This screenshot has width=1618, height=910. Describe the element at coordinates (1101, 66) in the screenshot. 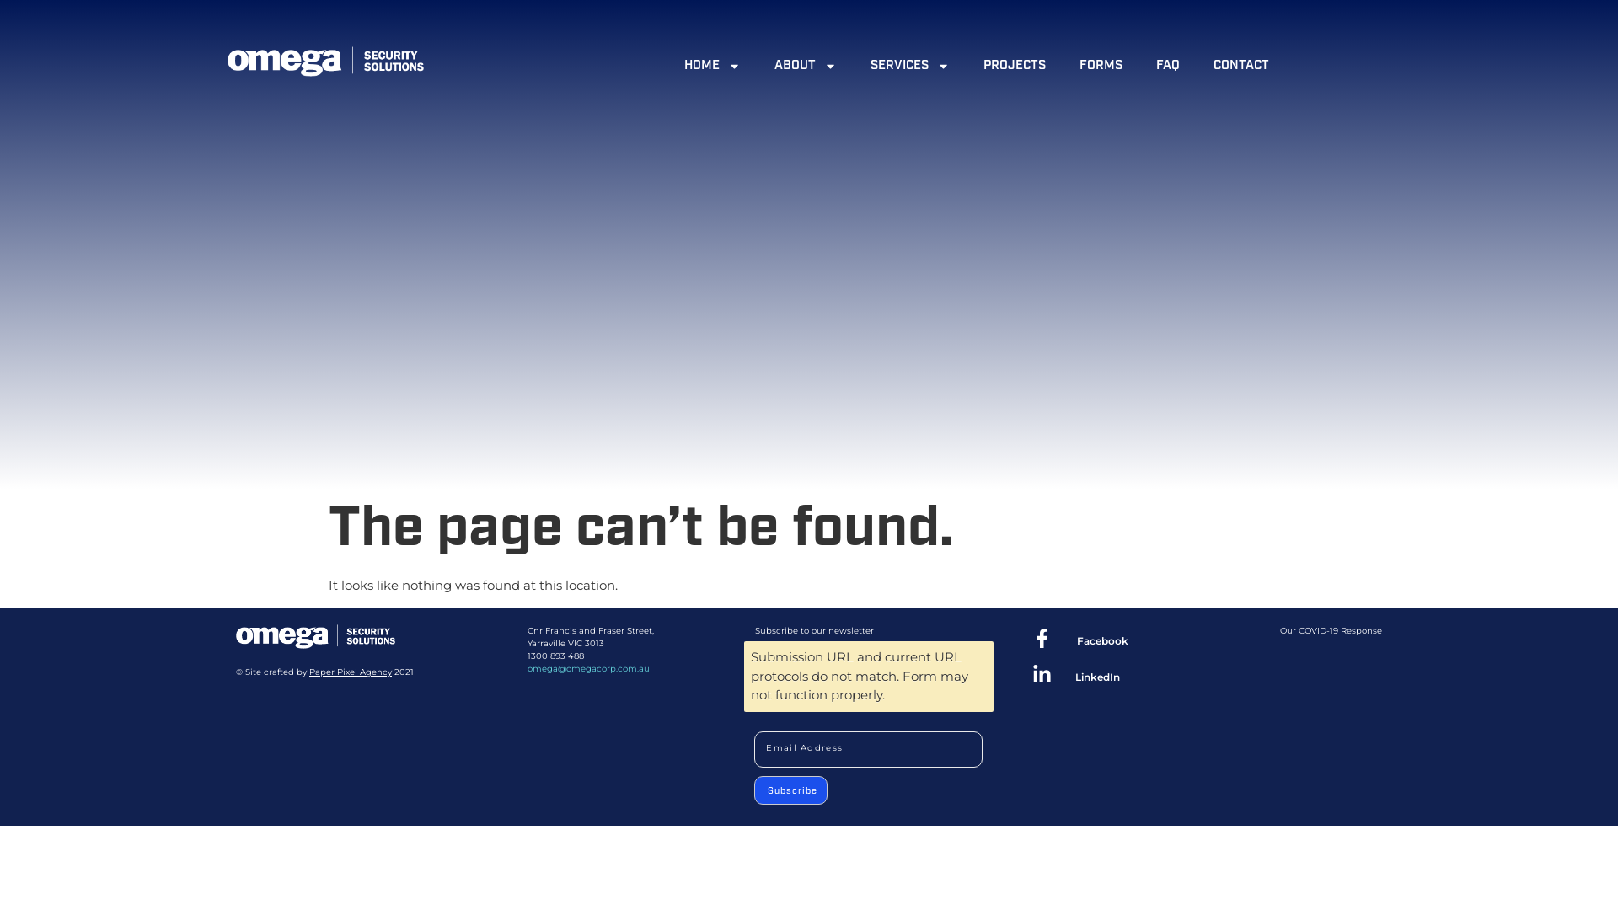

I see `FORMS` at that location.